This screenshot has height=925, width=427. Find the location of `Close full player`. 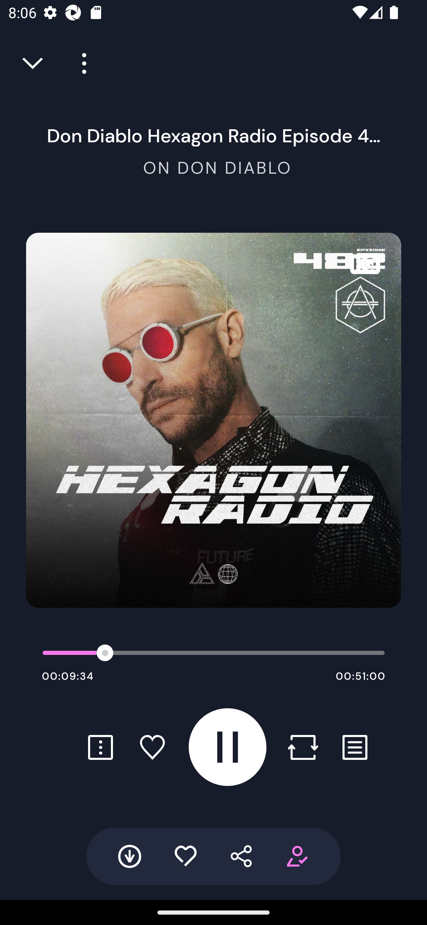

Close full player is located at coordinates (34, 63).